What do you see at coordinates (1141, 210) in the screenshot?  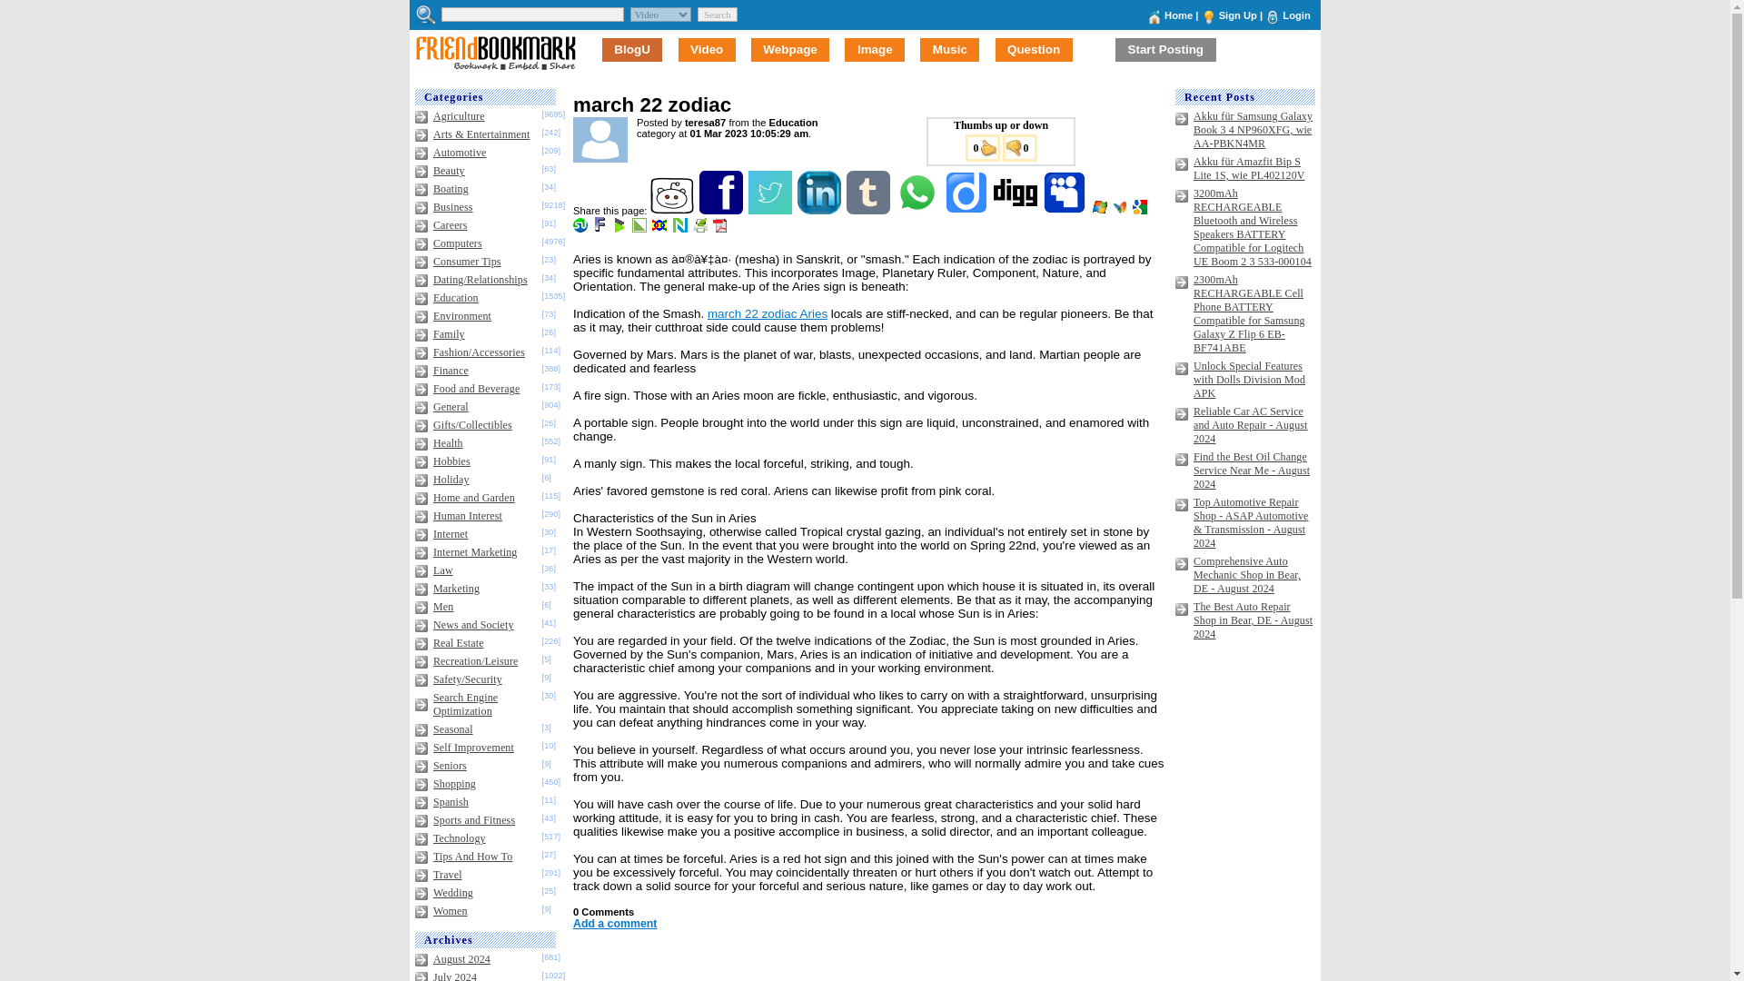 I see `Google` at bounding box center [1141, 210].